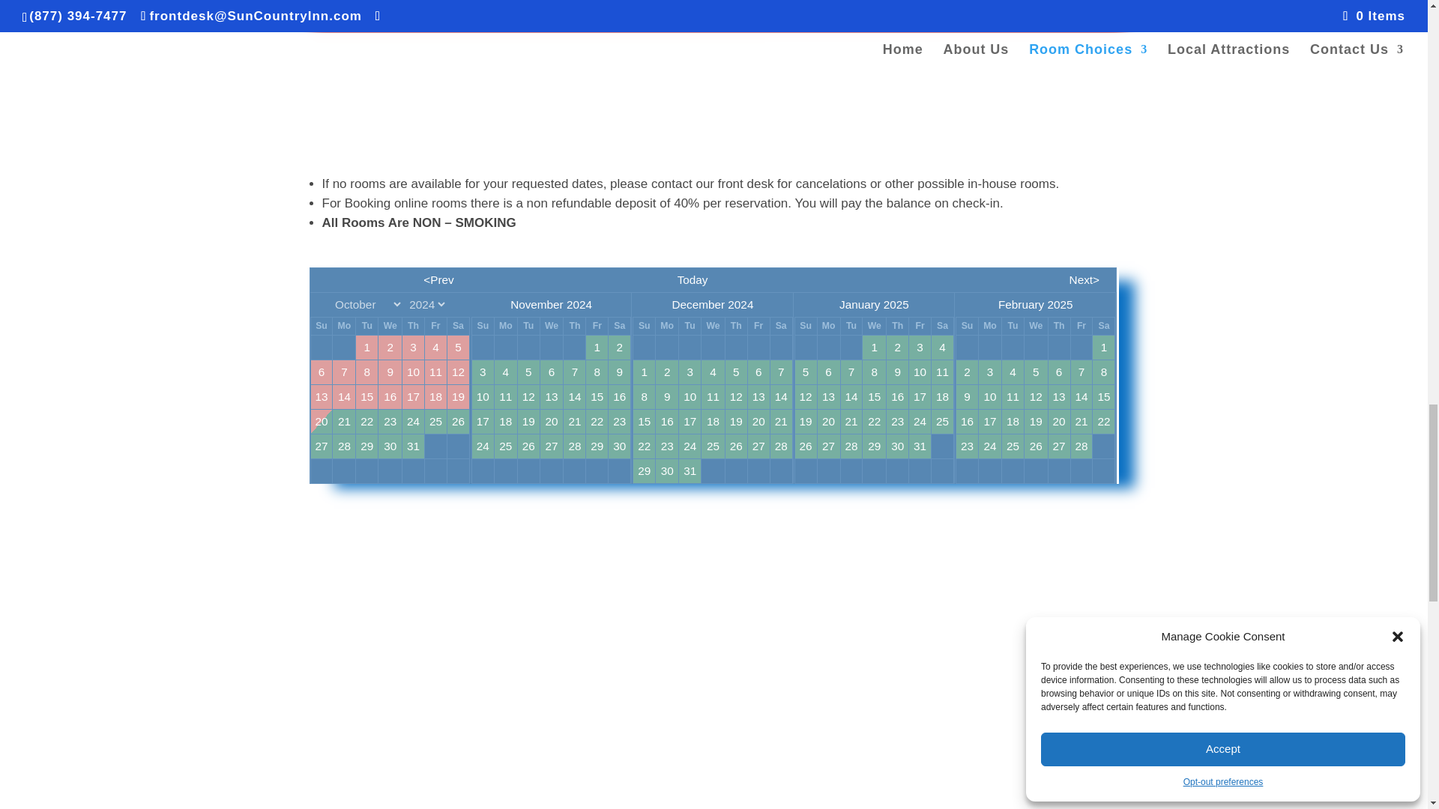 This screenshot has height=809, width=1439. What do you see at coordinates (435, 326) in the screenshot?
I see `Friday` at bounding box center [435, 326].